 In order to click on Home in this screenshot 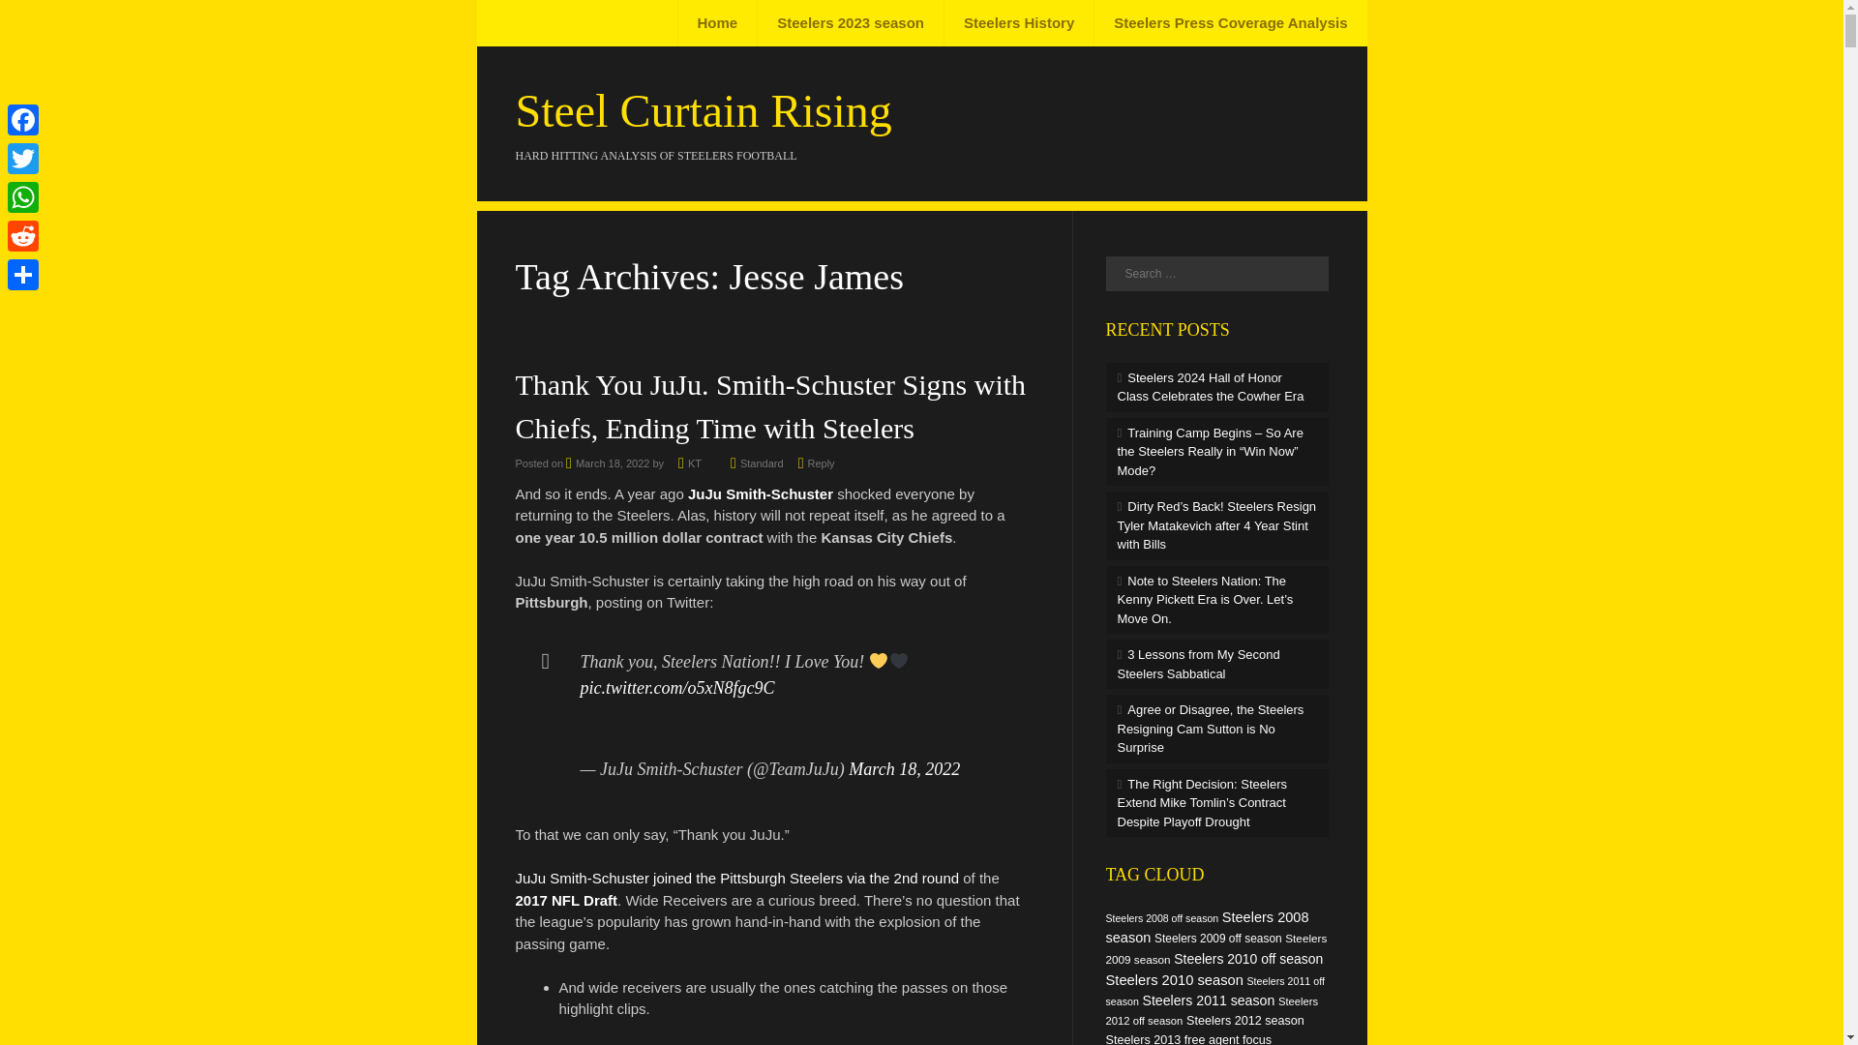, I will do `click(718, 23)`.